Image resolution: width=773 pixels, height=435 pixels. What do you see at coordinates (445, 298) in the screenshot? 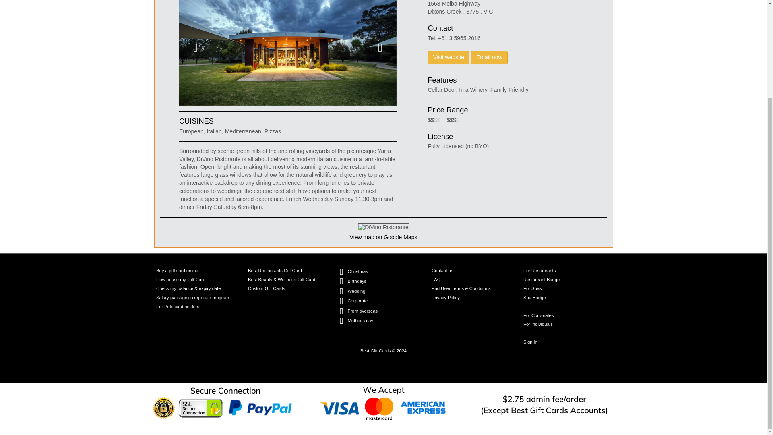
I see `Privacy Policy` at bounding box center [445, 298].